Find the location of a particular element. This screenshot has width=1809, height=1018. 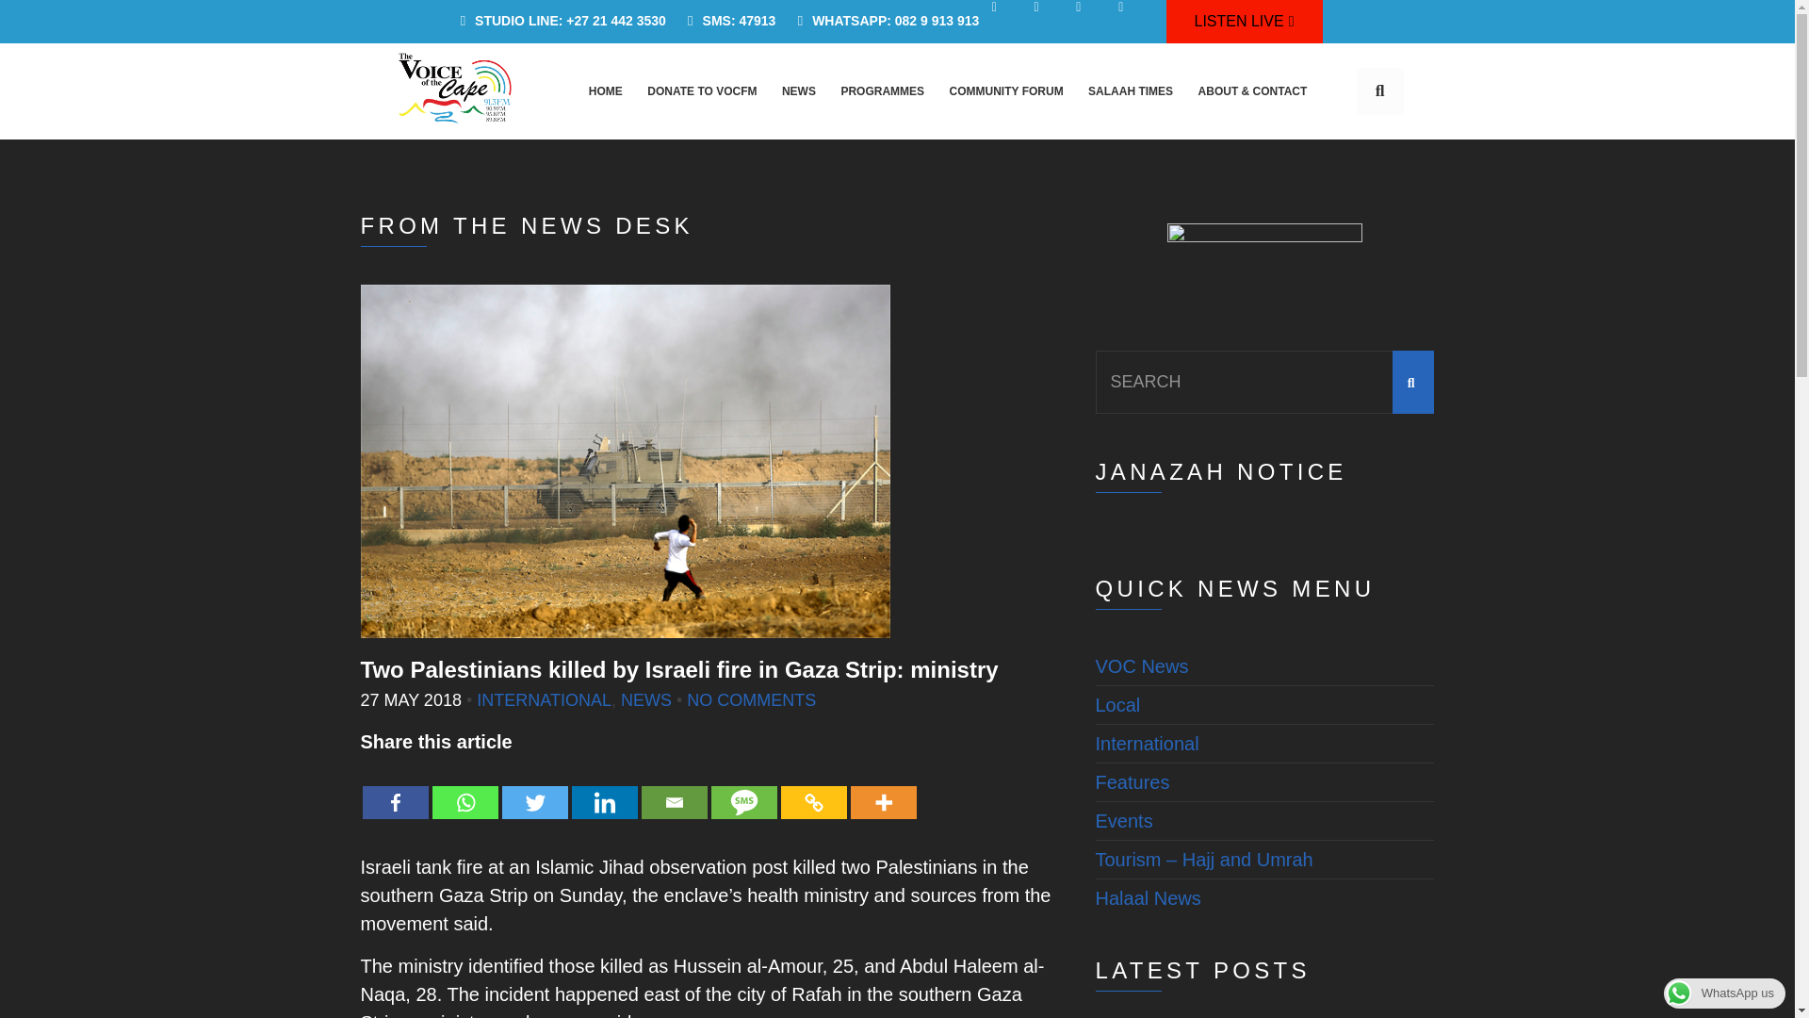

Facebook is located at coordinates (394, 788).